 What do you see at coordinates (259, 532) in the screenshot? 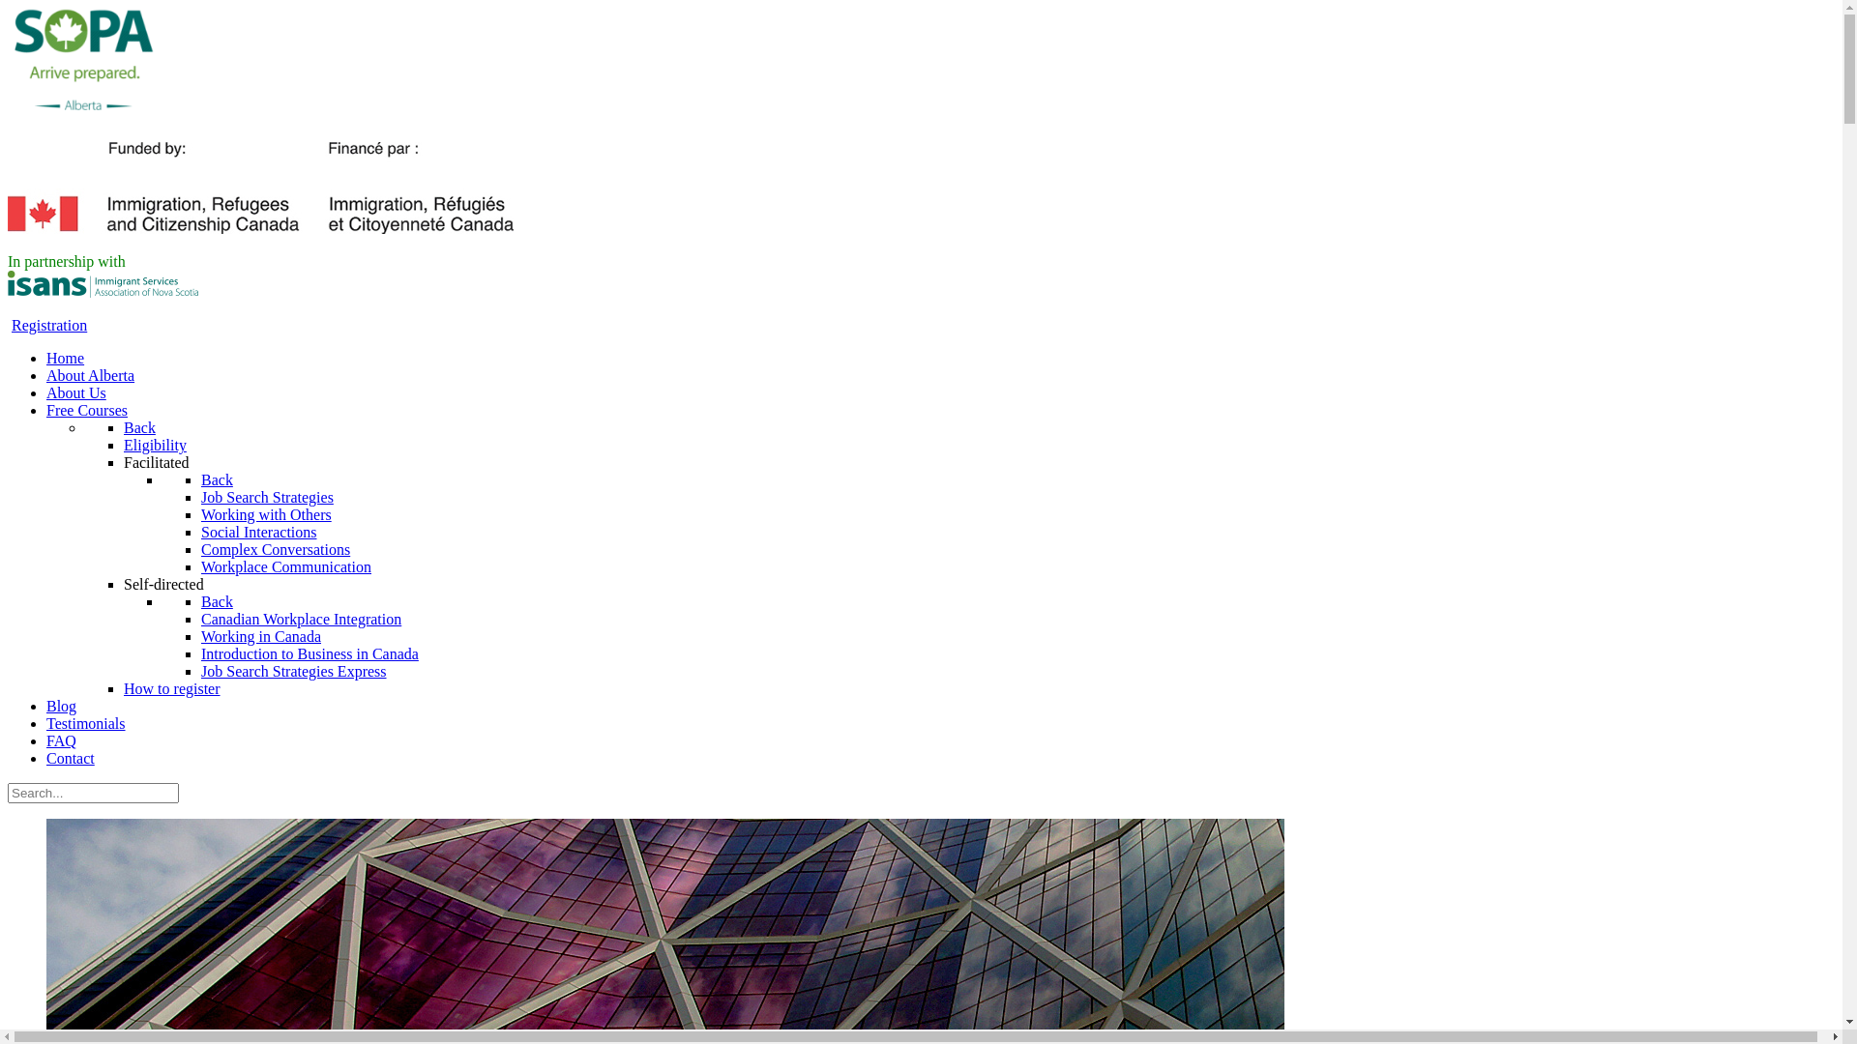
I see `Social Interactions` at bounding box center [259, 532].